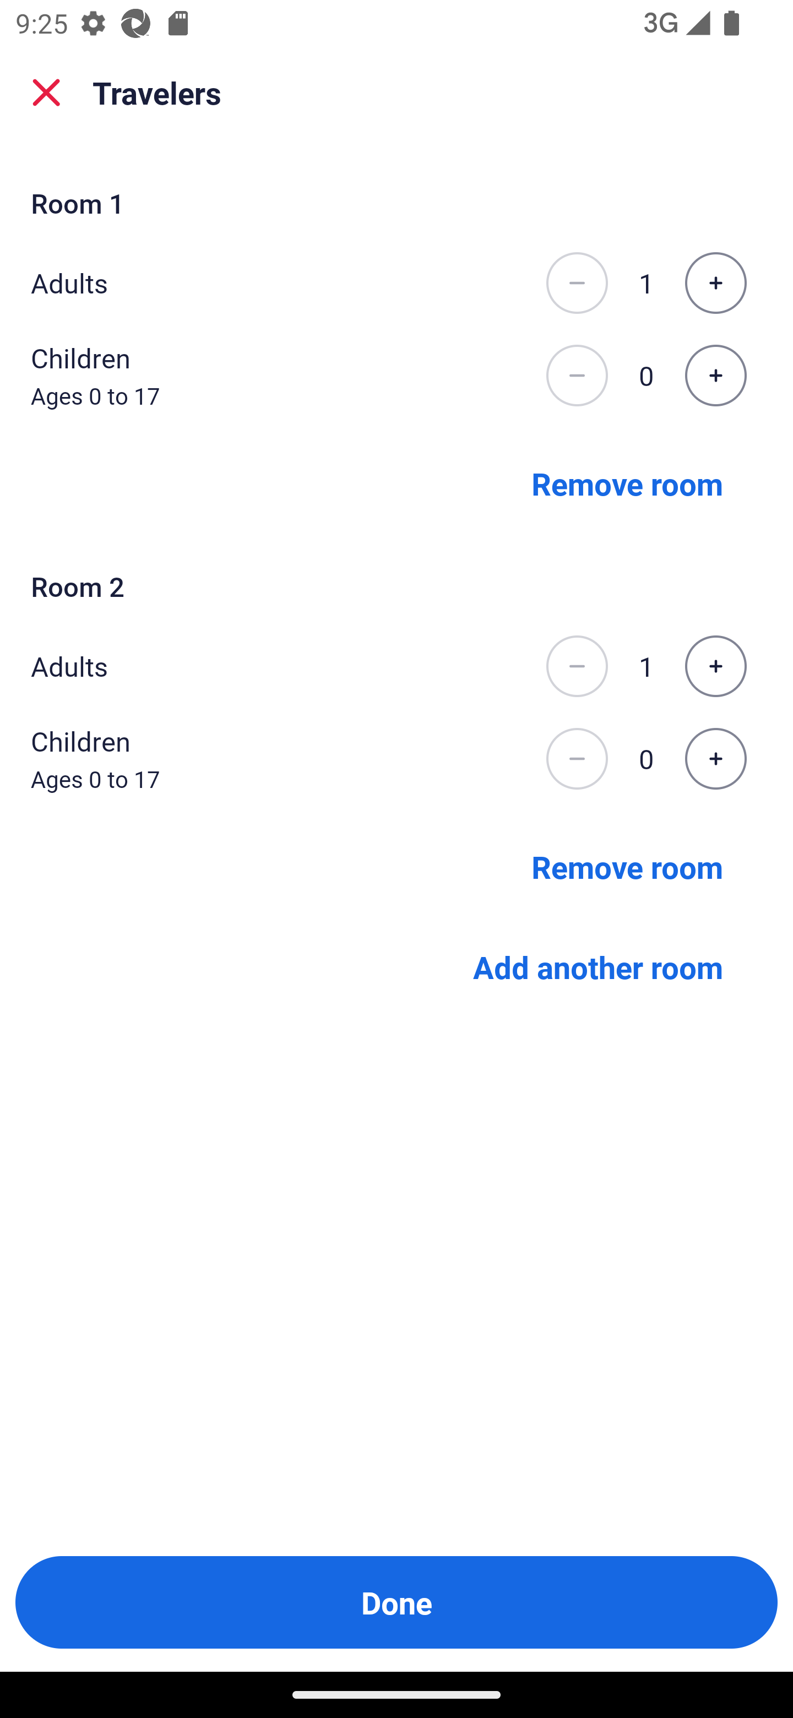 The height and width of the screenshot is (1718, 793). I want to click on Remove room, so click(627, 482).